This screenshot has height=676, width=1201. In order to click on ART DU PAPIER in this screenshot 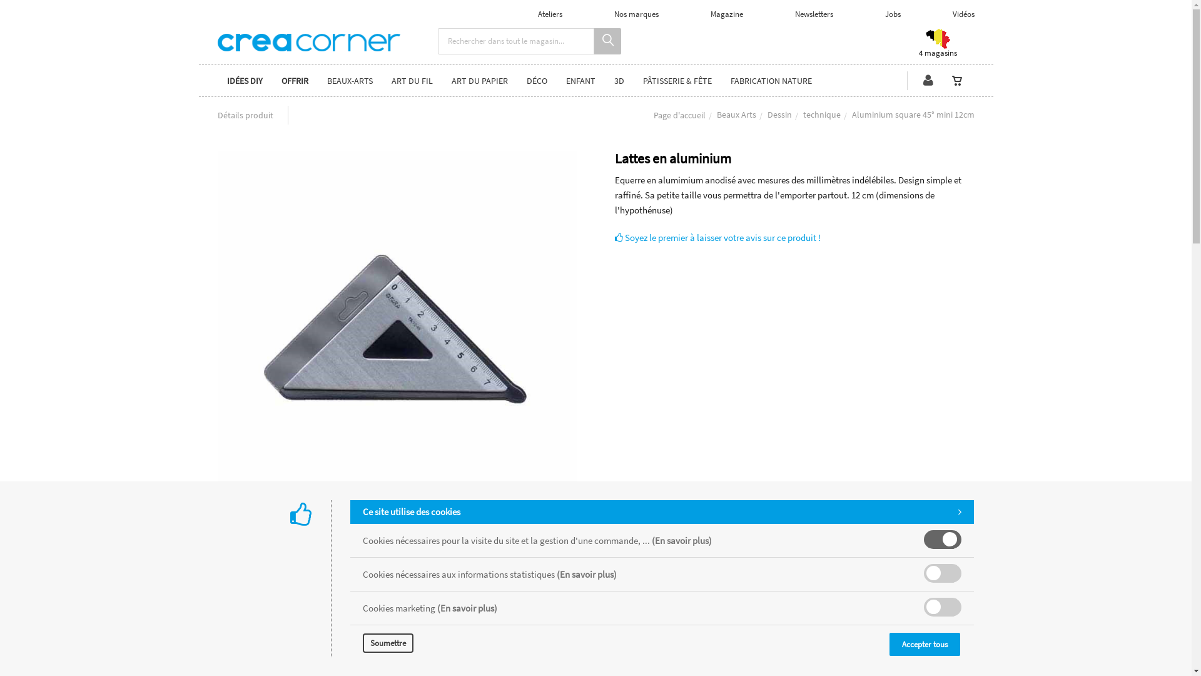, I will do `click(479, 81)`.